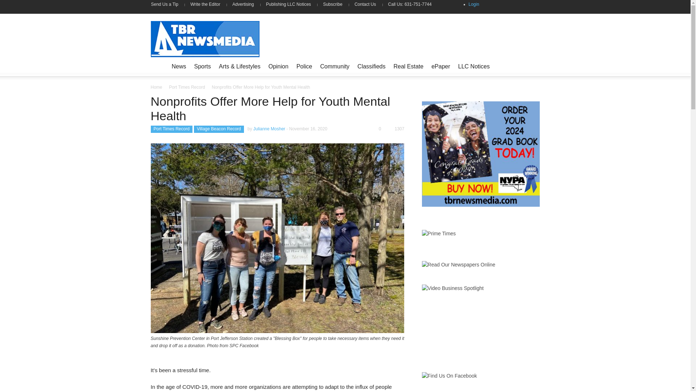  What do you see at coordinates (476, 319) in the screenshot?
I see `YouTube video player` at bounding box center [476, 319].